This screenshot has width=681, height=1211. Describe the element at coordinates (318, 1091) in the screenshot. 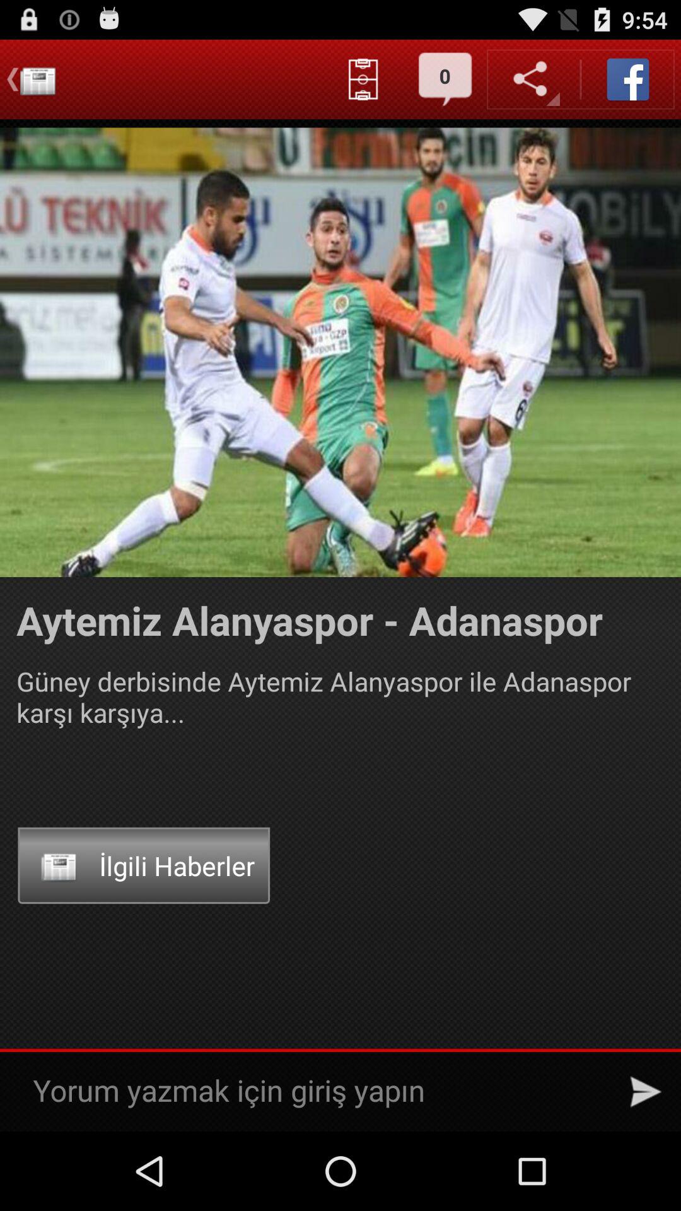

I see `write a comment` at that location.